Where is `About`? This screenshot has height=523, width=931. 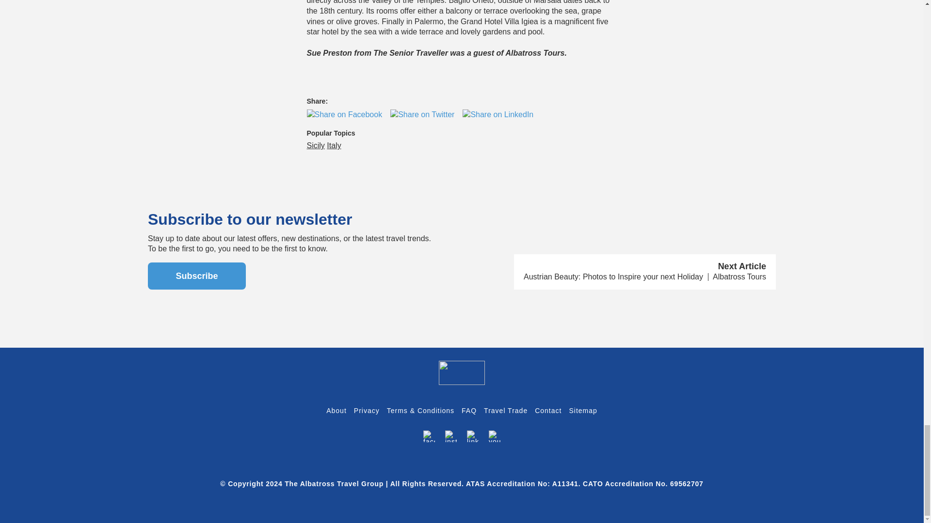 About is located at coordinates (337, 411).